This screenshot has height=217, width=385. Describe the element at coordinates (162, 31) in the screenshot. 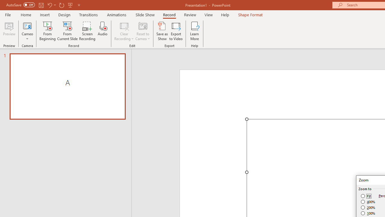

I see `Save as Show` at that location.